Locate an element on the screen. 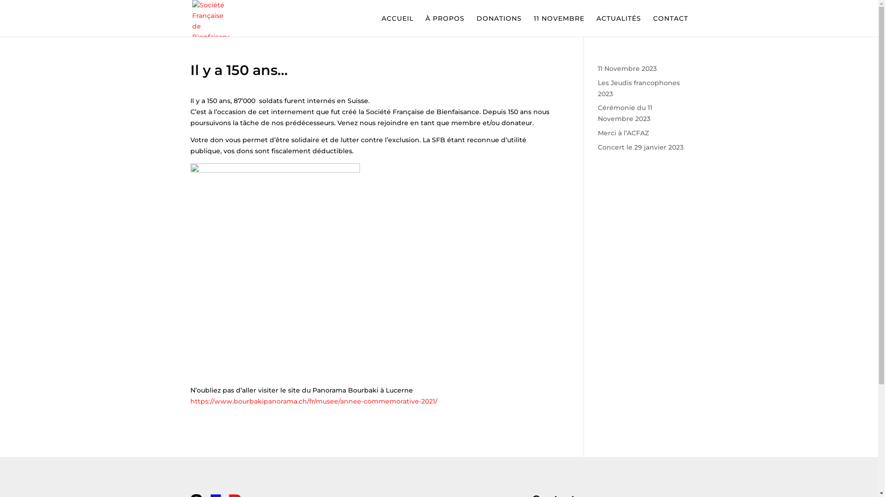 Image resolution: width=885 pixels, height=497 pixels. ACCUEIL is located at coordinates (397, 26).